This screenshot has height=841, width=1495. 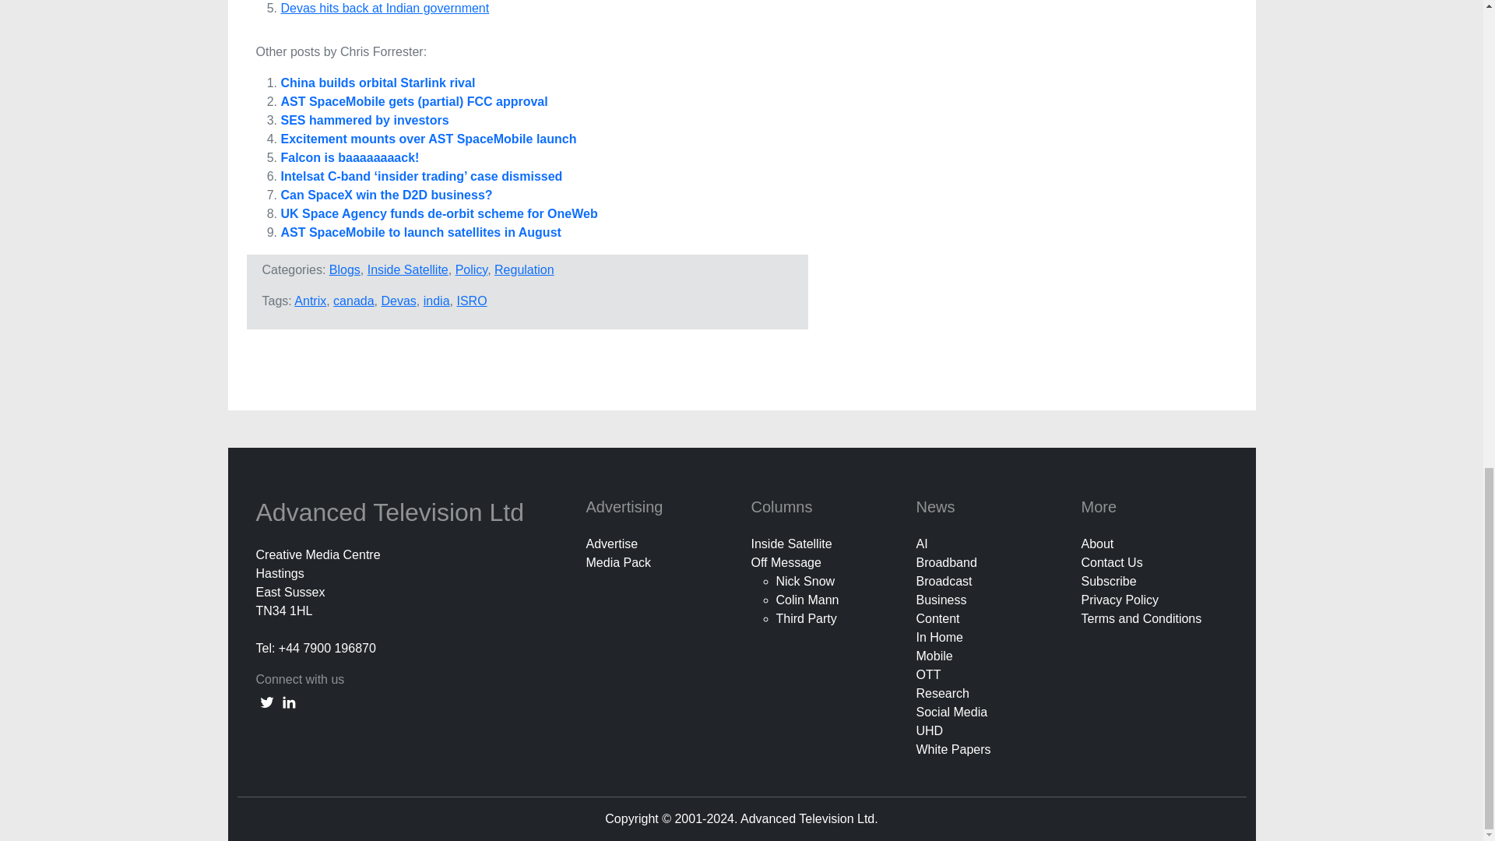 What do you see at coordinates (420, 232) in the screenshot?
I see `AST SpaceMobile to launch satellites in August` at bounding box center [420, 232].